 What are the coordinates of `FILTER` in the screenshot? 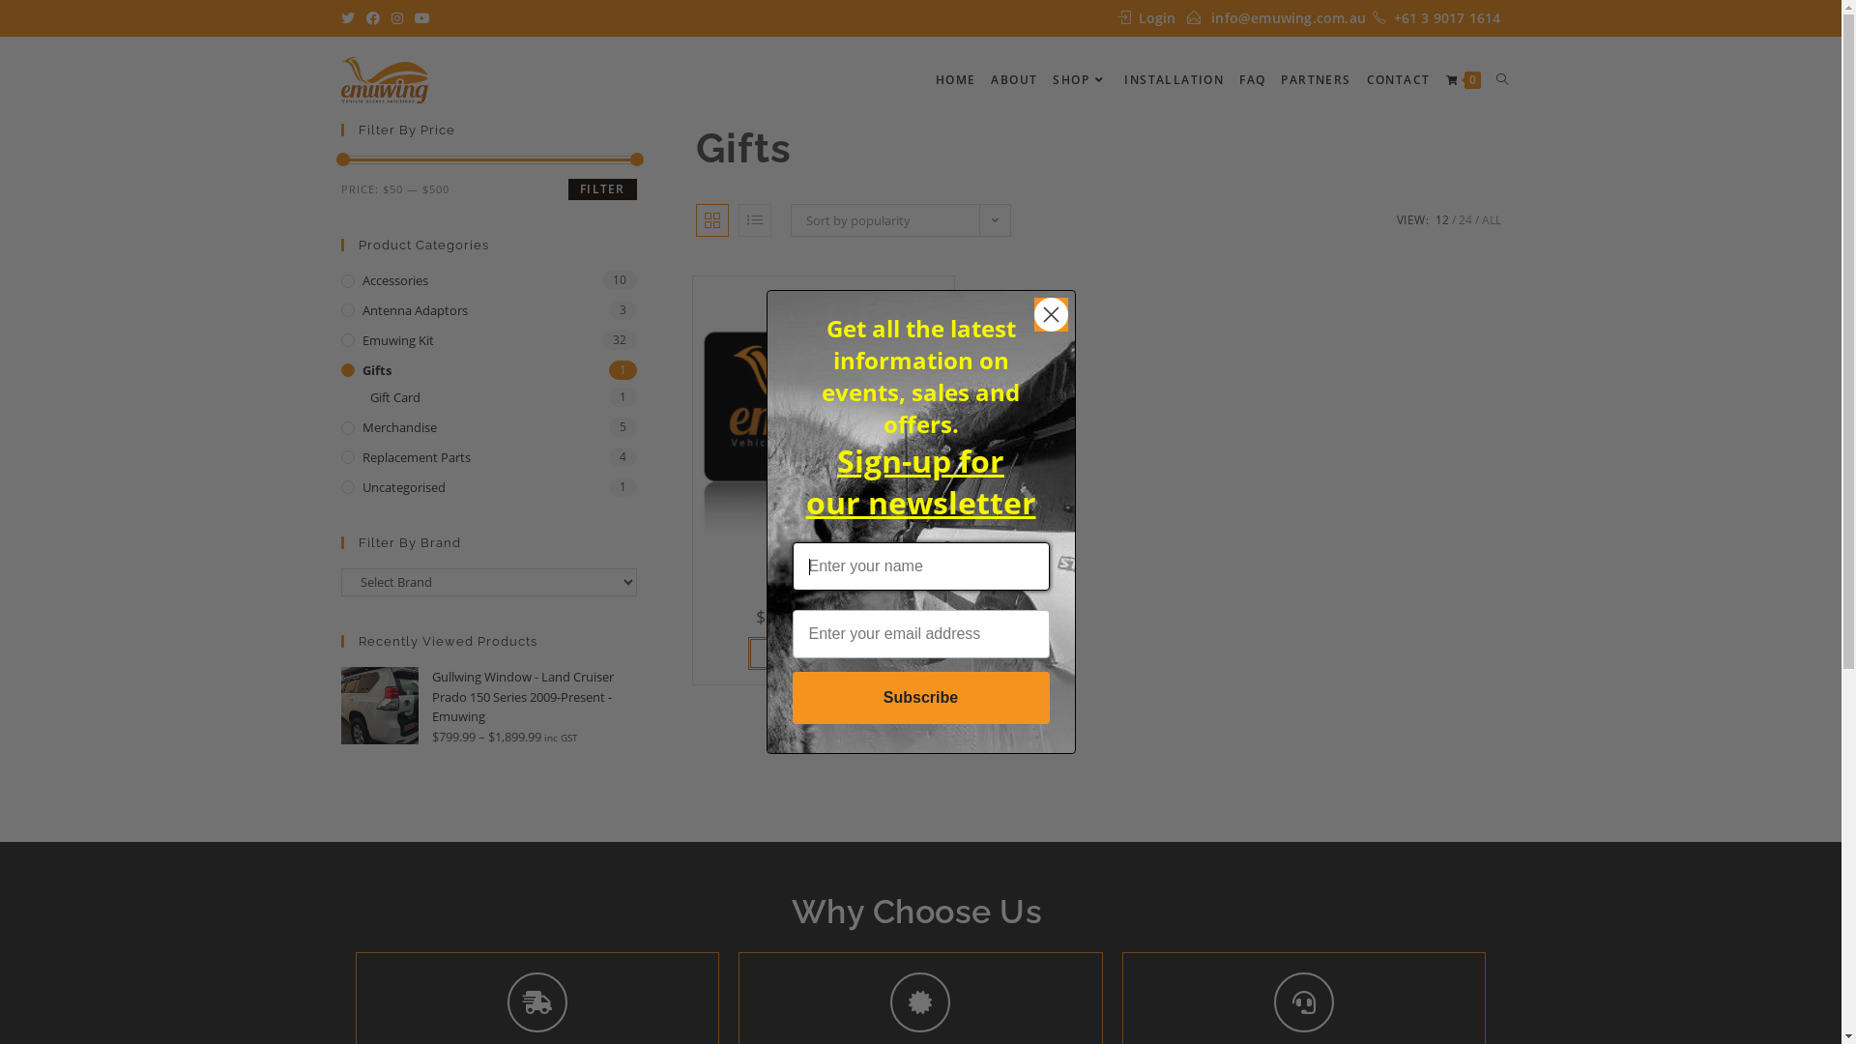 It's located at (602, 189).